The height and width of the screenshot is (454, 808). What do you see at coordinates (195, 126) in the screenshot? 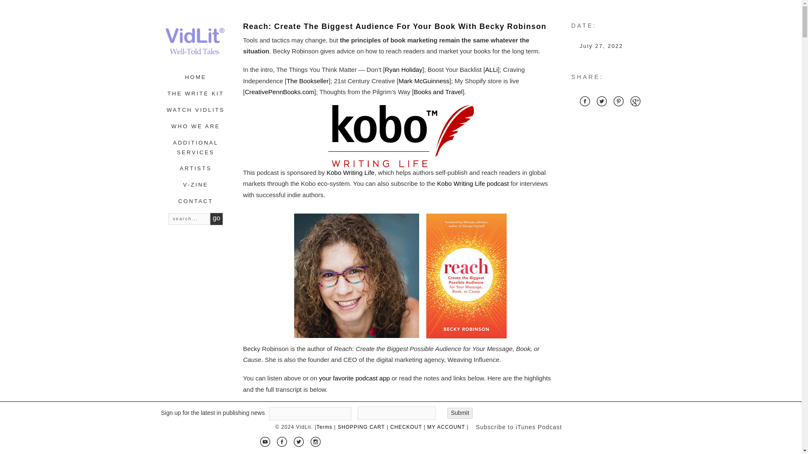
I see `WHO WE ARE` at bounding box center [195, 126].